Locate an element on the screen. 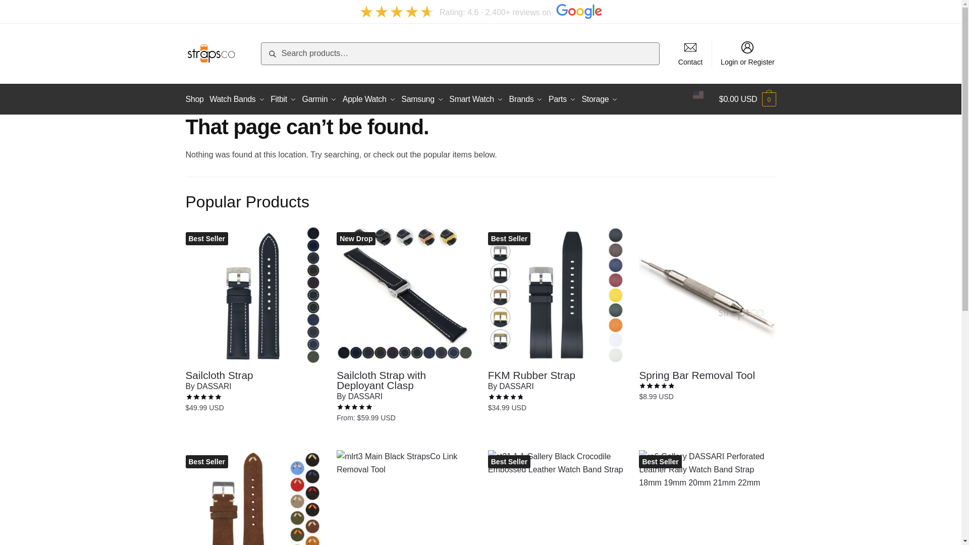 The image size is (969, 545). Contact is located at coordinates (690, 53).